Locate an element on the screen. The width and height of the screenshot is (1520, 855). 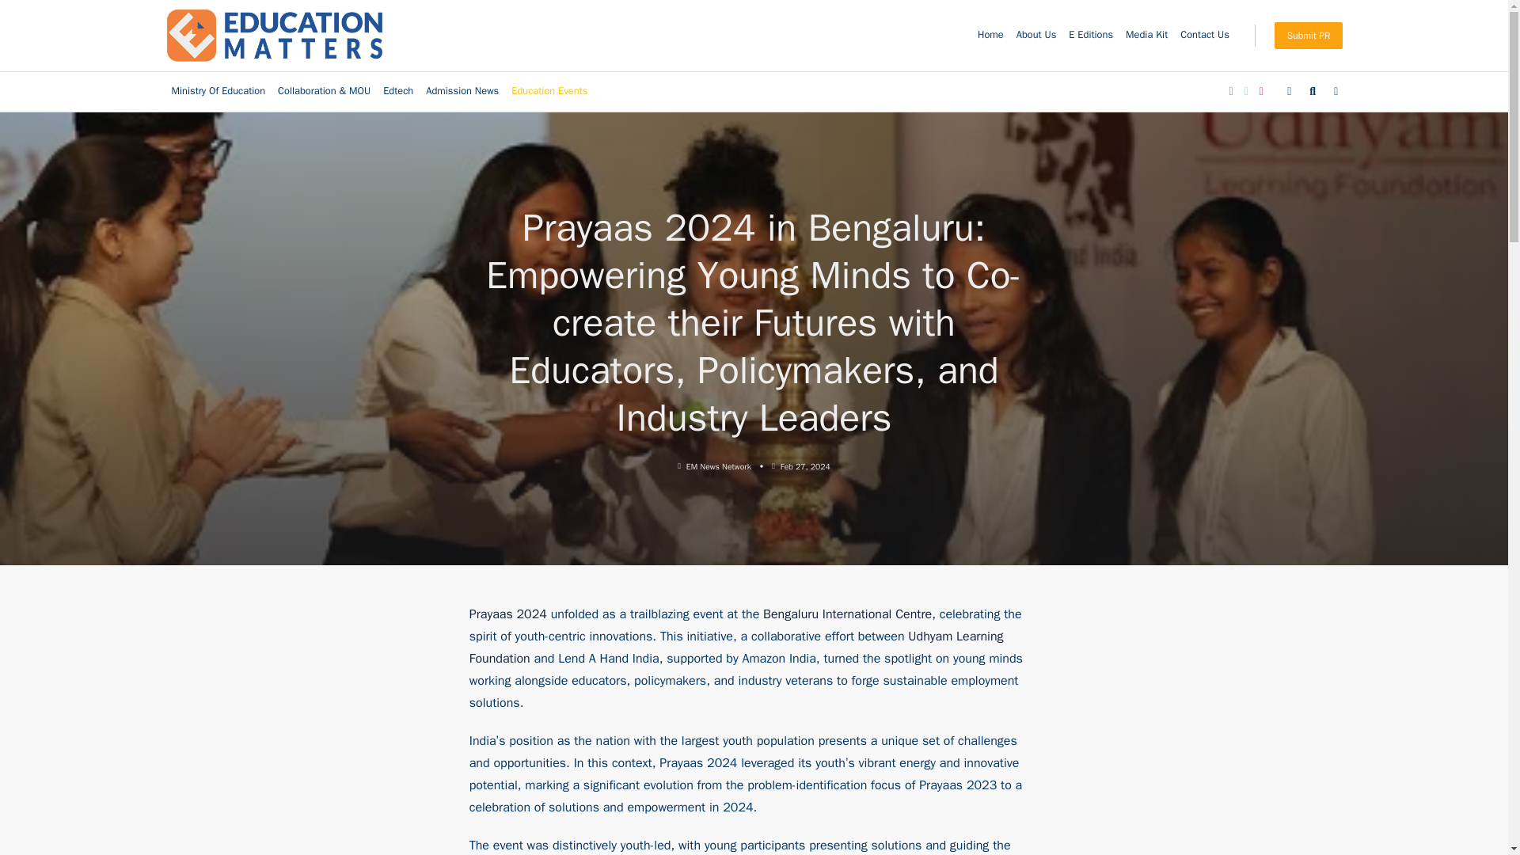
Home is located at coordinates (990, 35).